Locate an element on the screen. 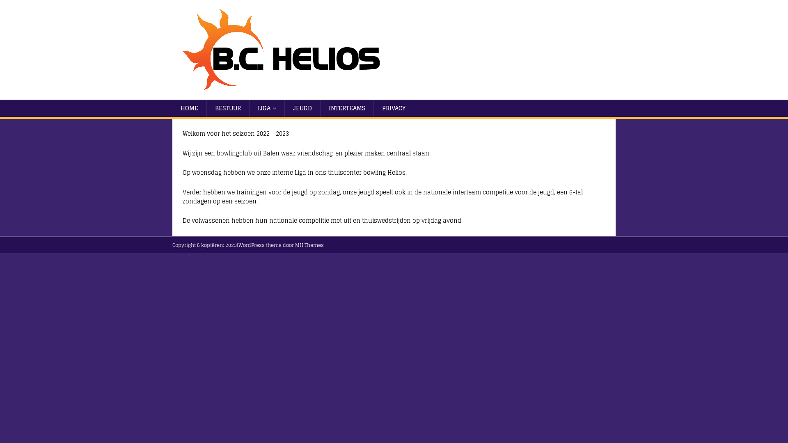 This screenshot has height=443, width=788. LIGA is located at coordinates (267, 108).